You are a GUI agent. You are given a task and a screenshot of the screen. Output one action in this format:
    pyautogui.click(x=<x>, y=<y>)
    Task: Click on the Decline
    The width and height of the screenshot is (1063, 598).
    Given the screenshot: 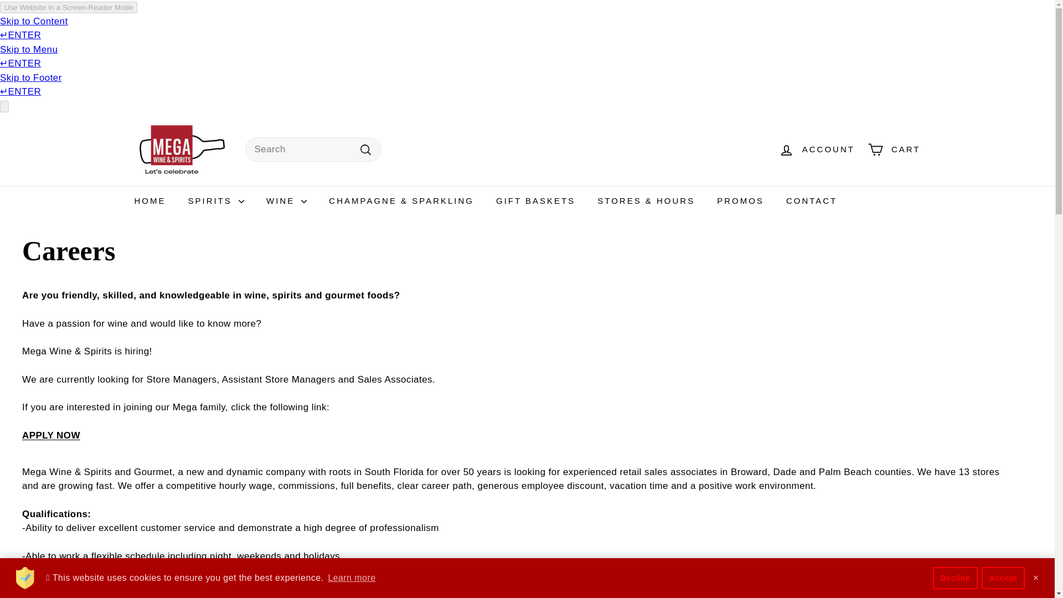 What is the action you would take?
    pyautogui.click(x=956, y=578)
    